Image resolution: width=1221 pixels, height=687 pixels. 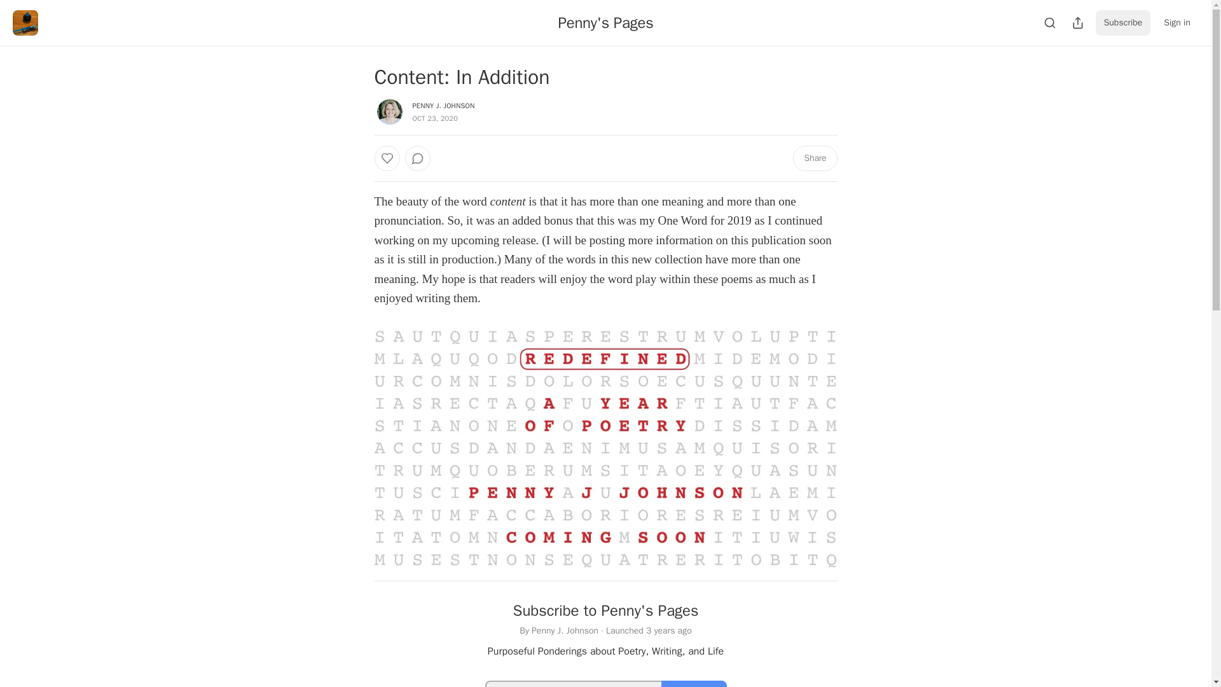 I want to click on Penny's Pages, so click(x=605, y=22).